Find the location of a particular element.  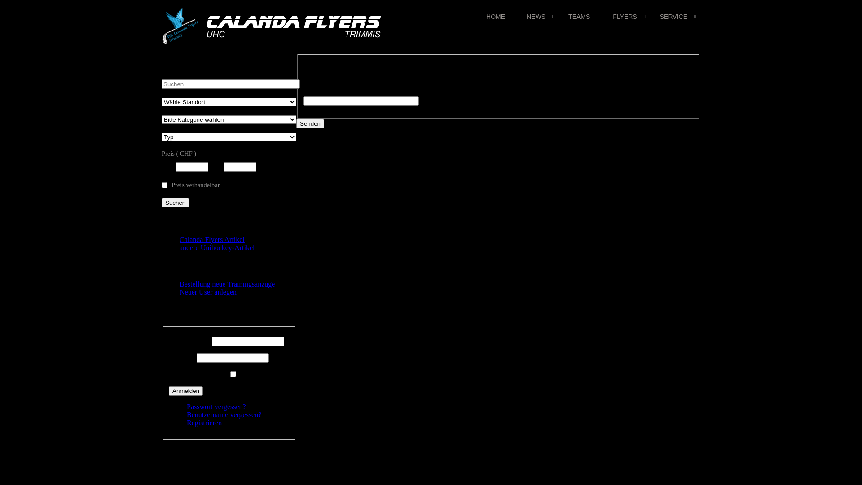

Benutzername vergessen? is located at coordinates (224, 415).